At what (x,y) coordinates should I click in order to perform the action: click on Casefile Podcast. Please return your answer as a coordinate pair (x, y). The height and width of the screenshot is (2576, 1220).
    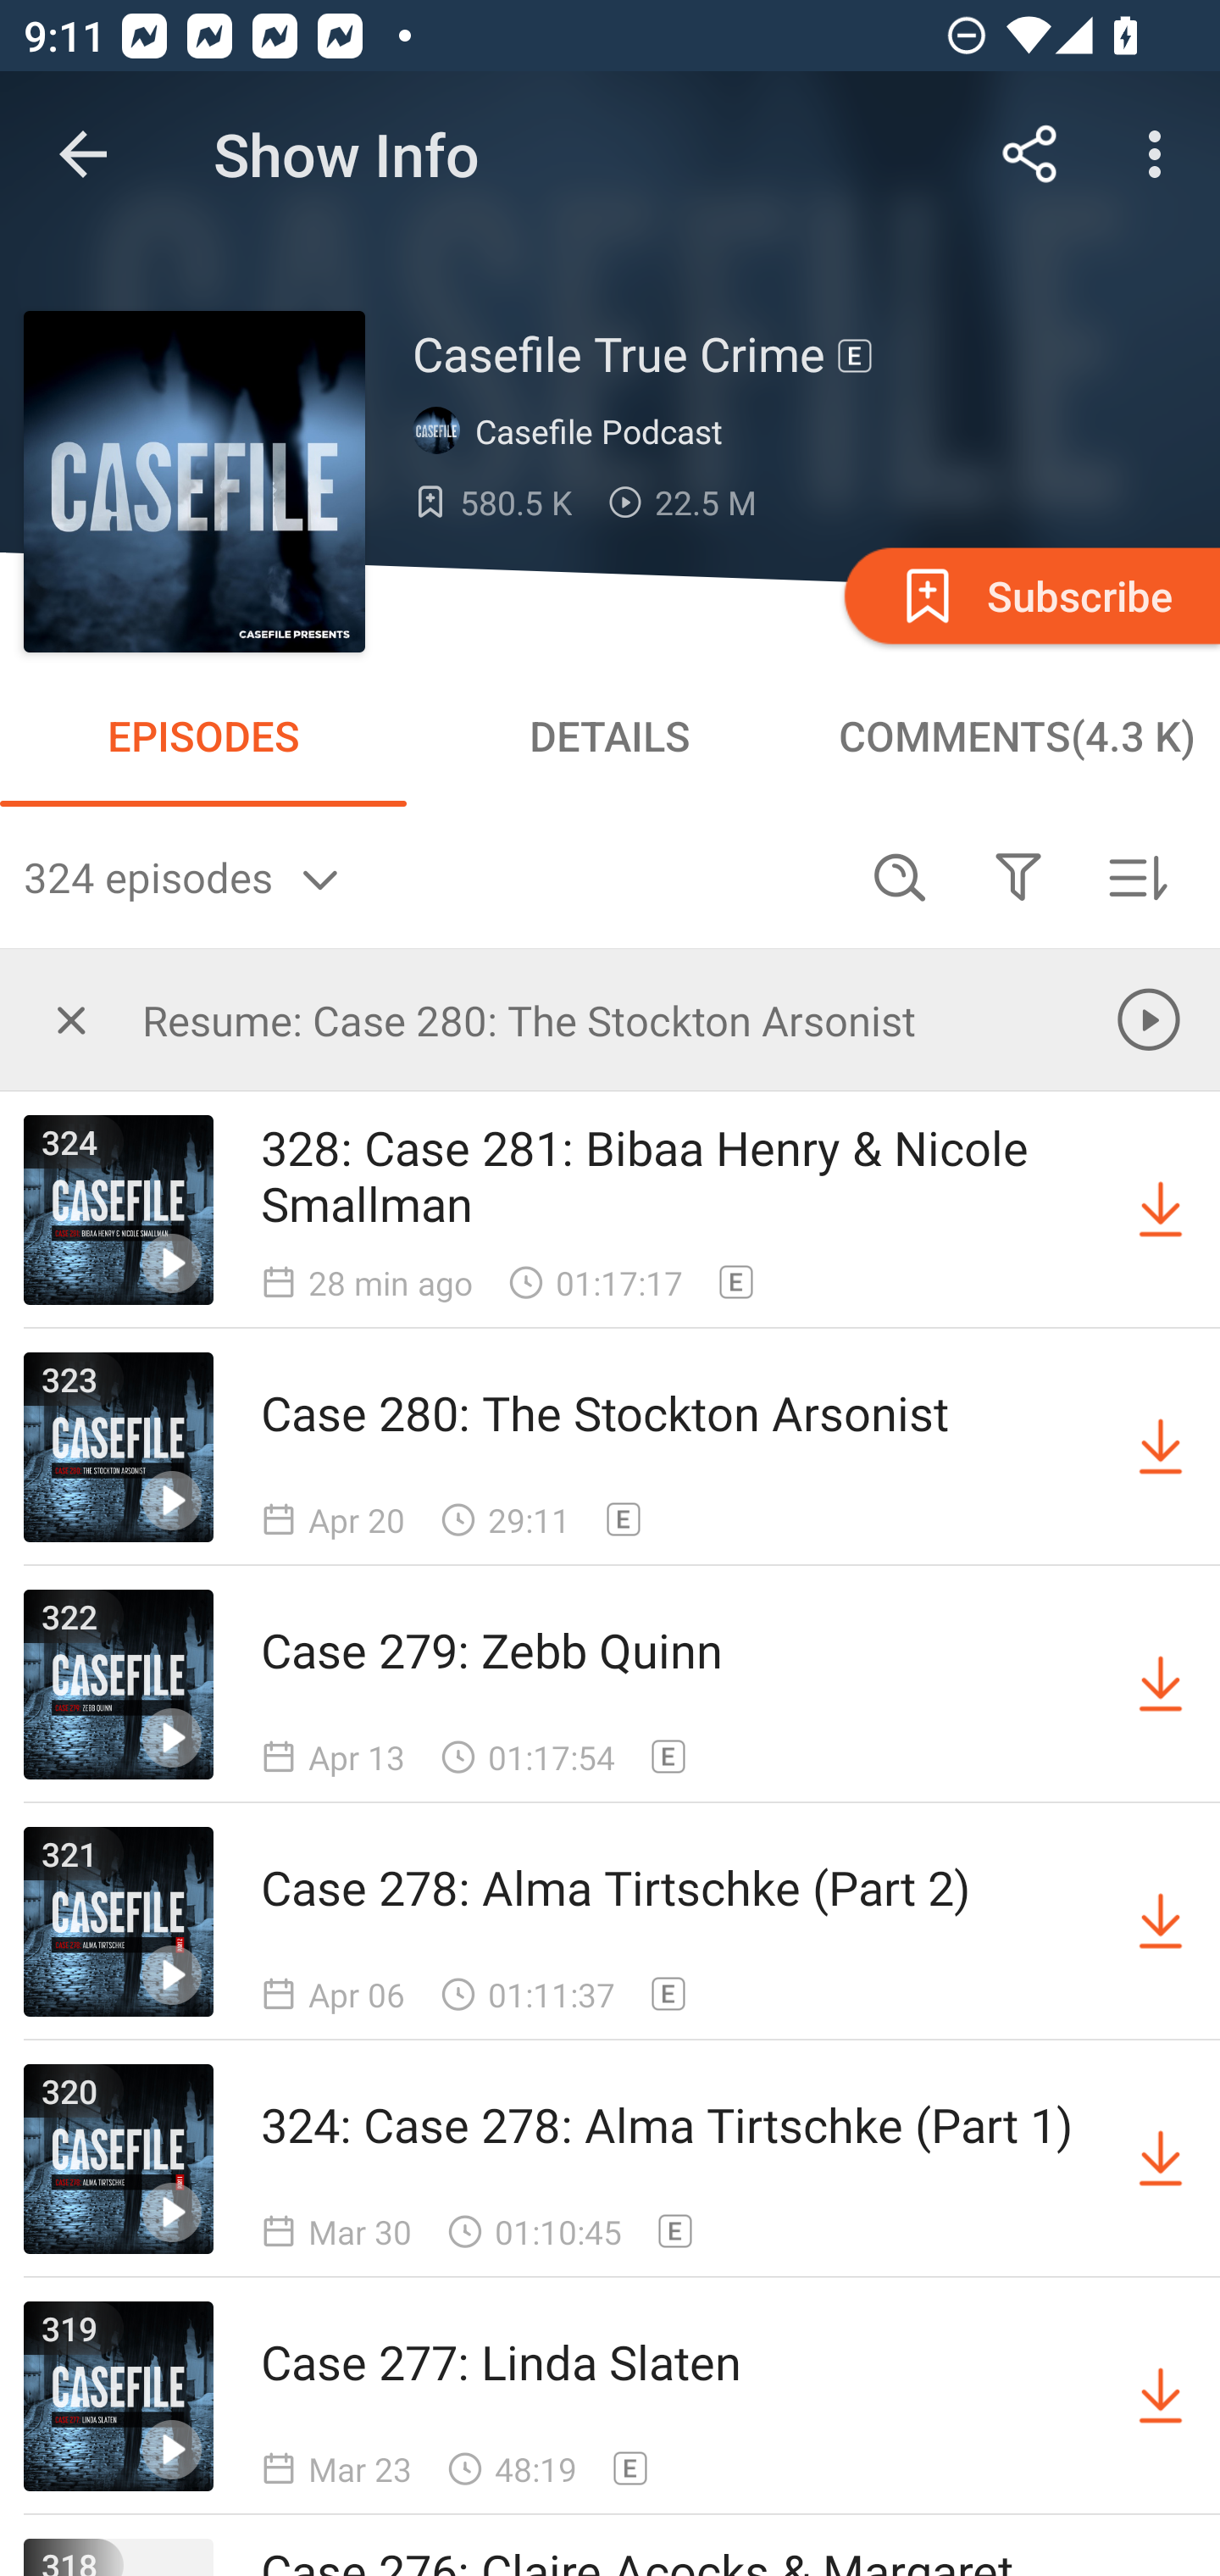
    Looking at the image, I should click on (574, 431).